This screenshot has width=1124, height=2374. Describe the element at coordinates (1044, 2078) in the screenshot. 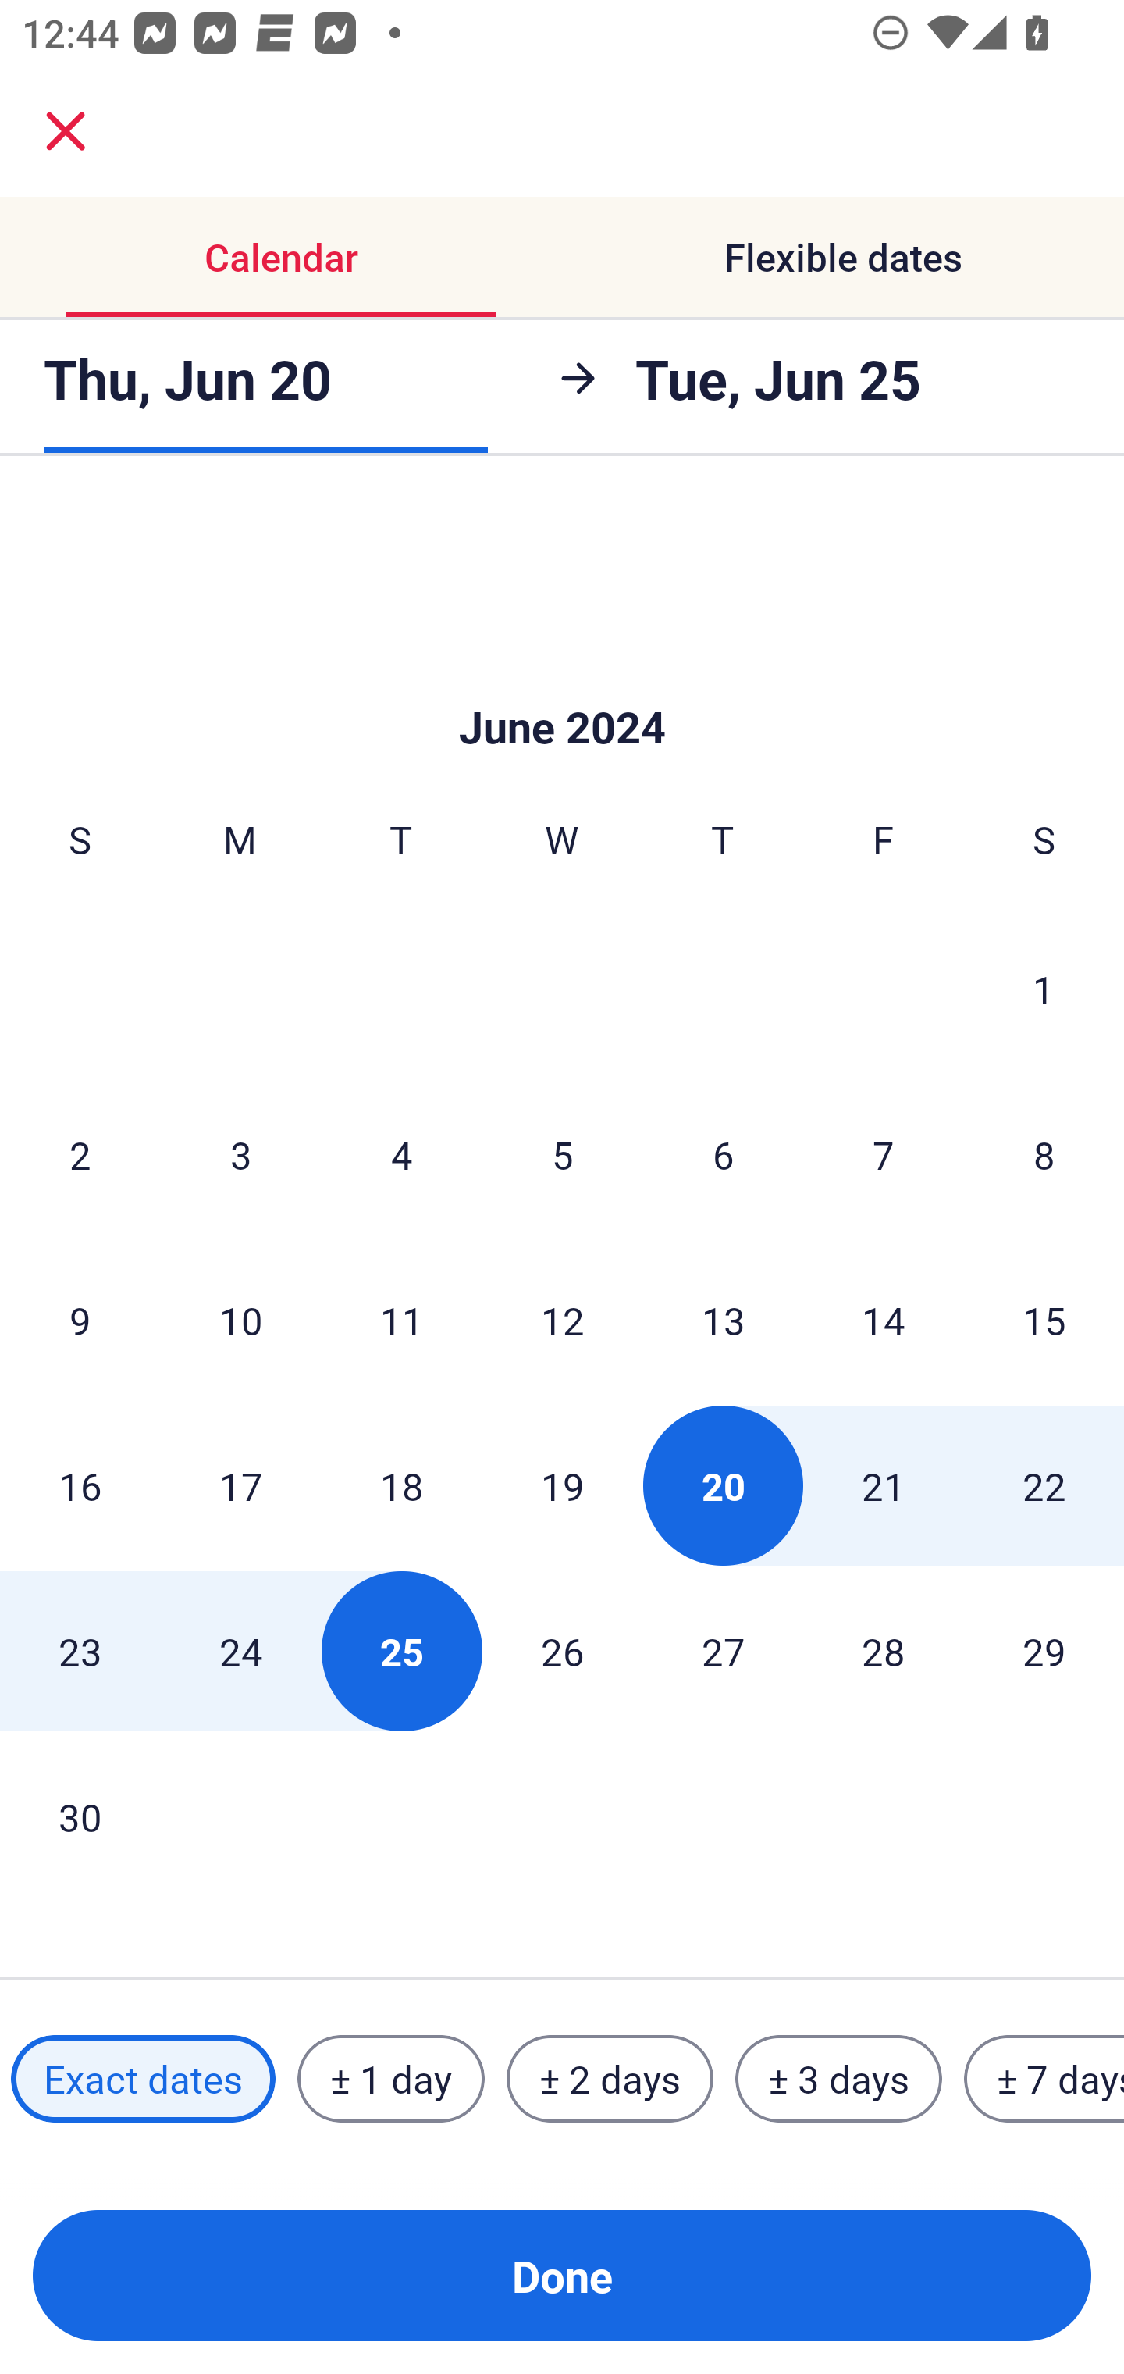

I see `± 7 days` at that location.